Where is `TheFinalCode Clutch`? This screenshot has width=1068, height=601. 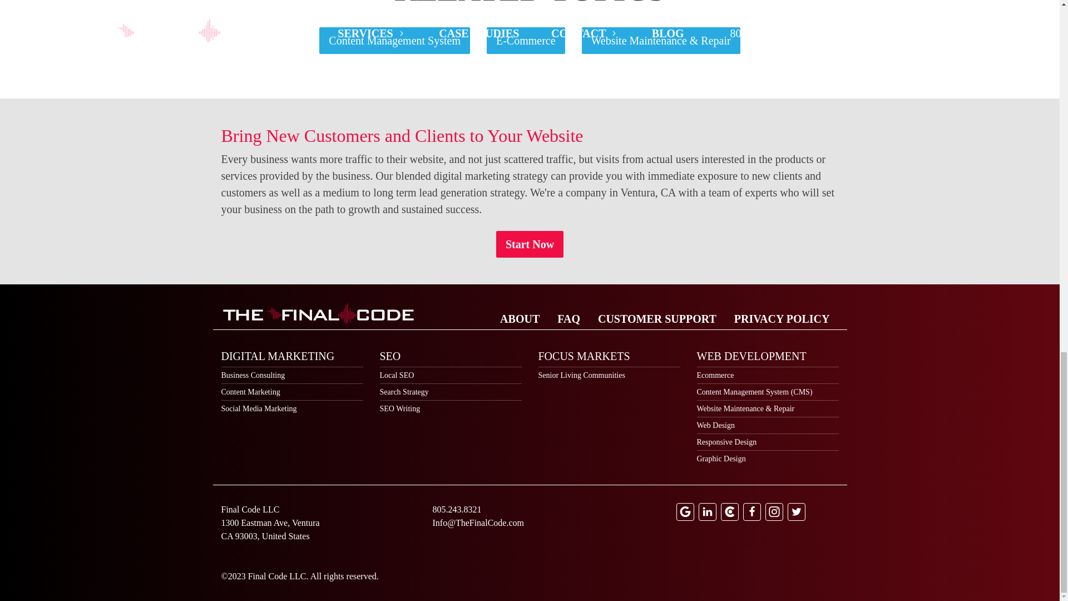 TheFinalCode Clutch is located at coordinates (730, 512).